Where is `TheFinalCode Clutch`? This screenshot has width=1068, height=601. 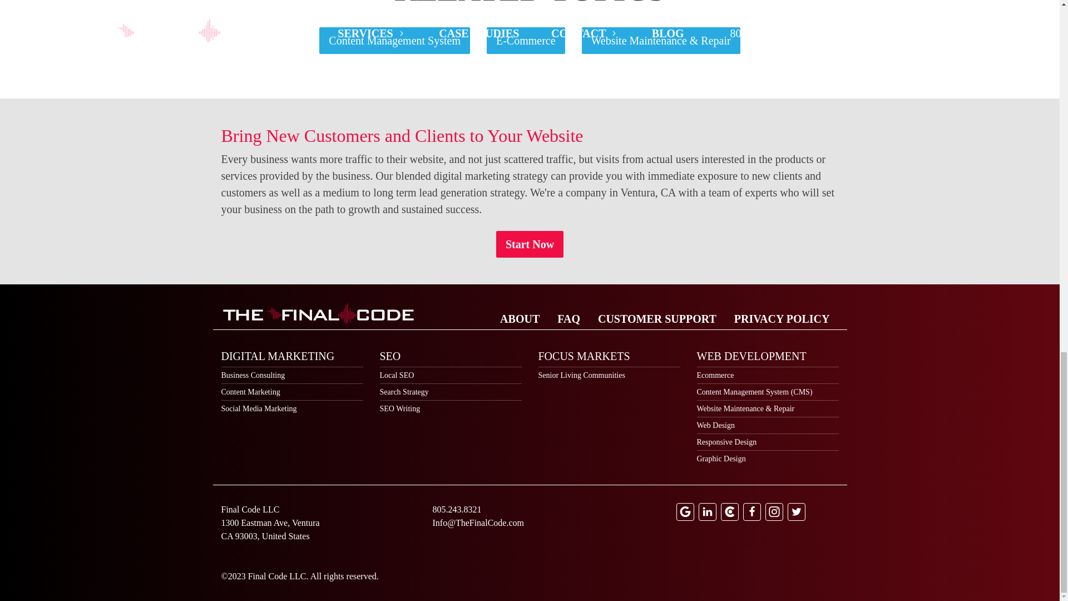 TheFinalCode Clutch is located at coordinates (730, 512).